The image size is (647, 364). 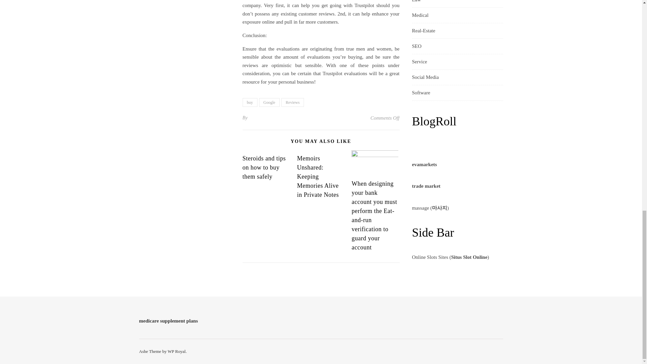 I want to click on Medical, so click(x=420, y=15).